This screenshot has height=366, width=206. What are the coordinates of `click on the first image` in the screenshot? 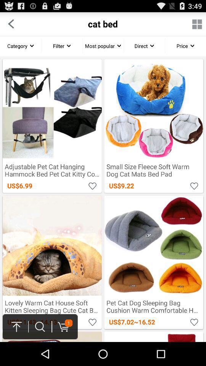 It's located at (52, 126).